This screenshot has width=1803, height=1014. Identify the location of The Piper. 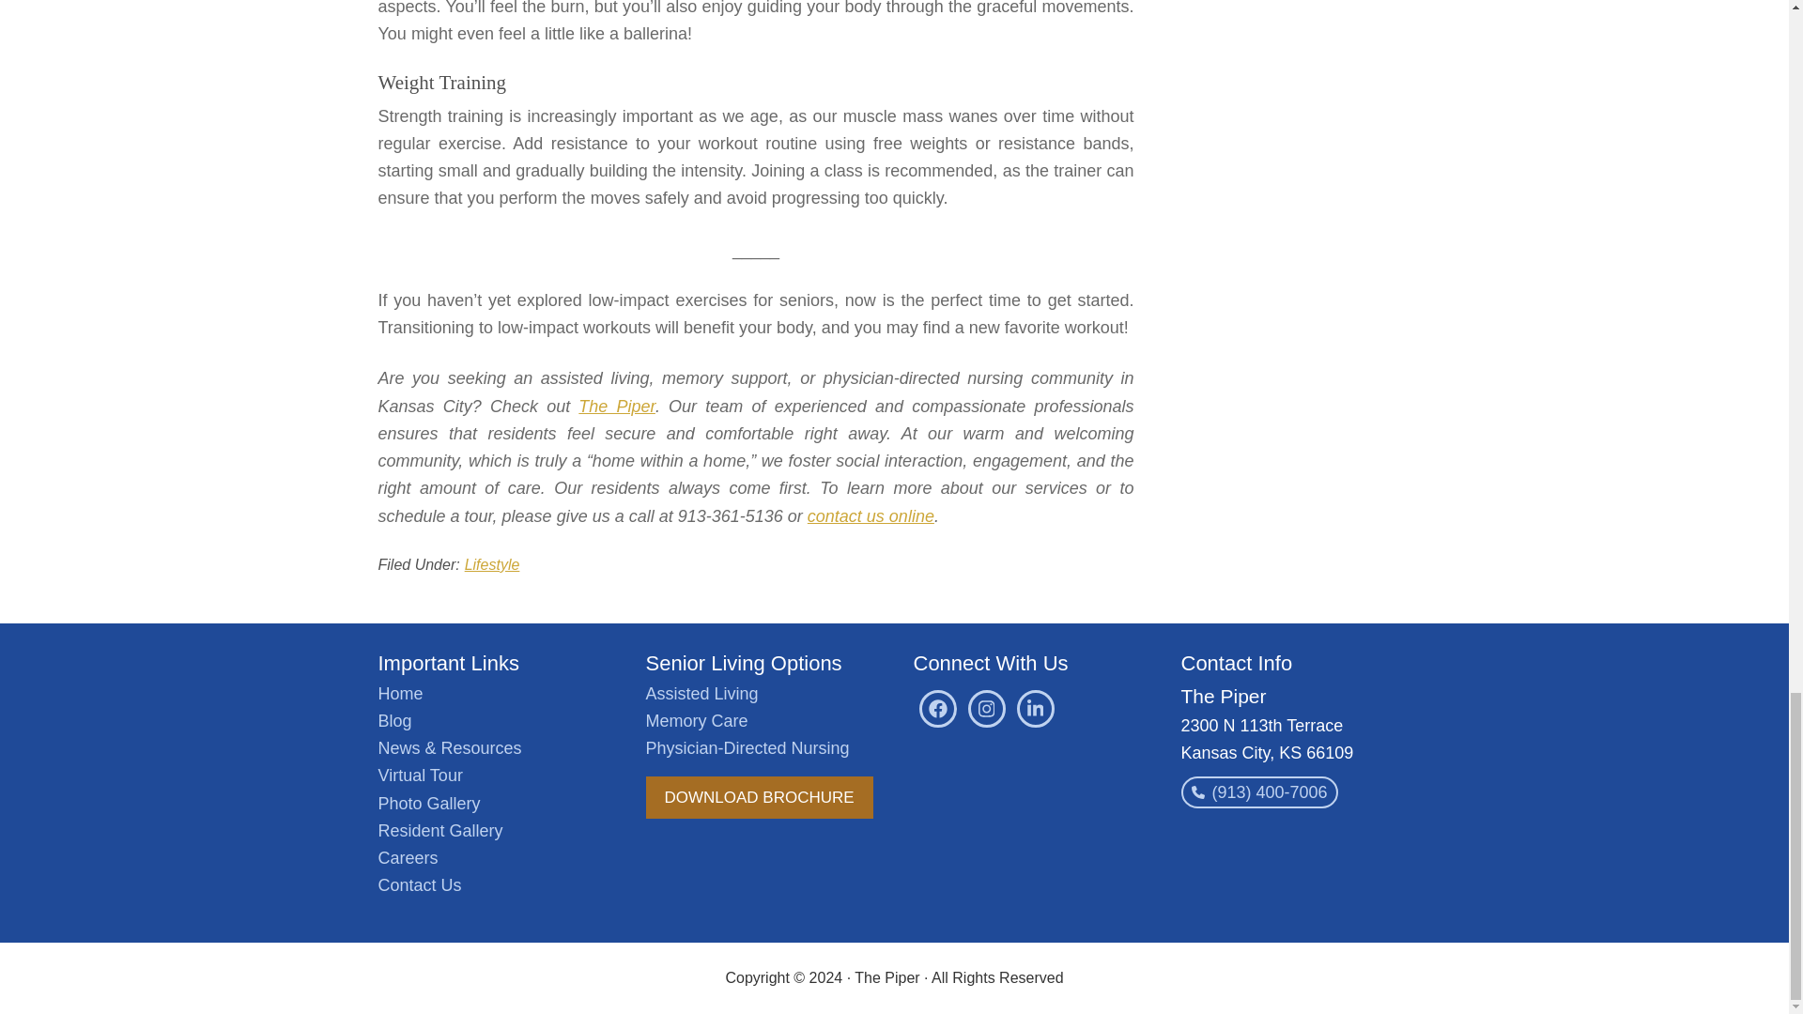
(617, 406).